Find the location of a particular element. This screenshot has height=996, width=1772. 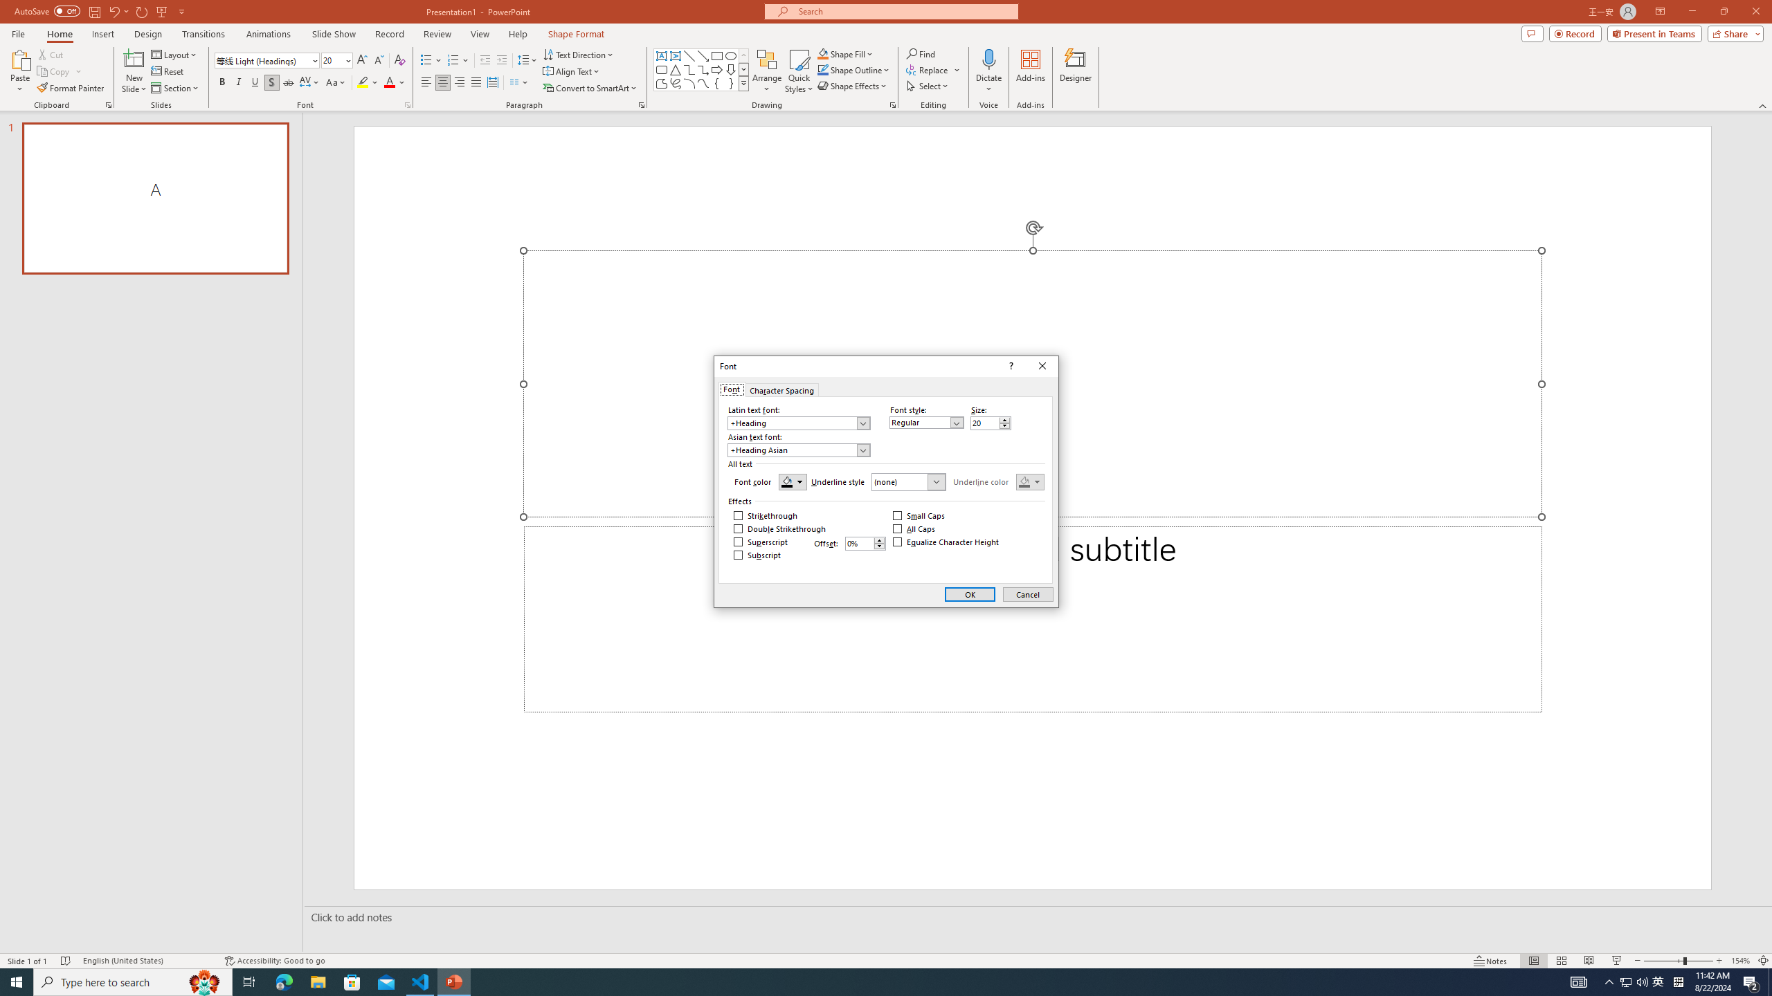

Superscript is located at coordinates (761, 542).